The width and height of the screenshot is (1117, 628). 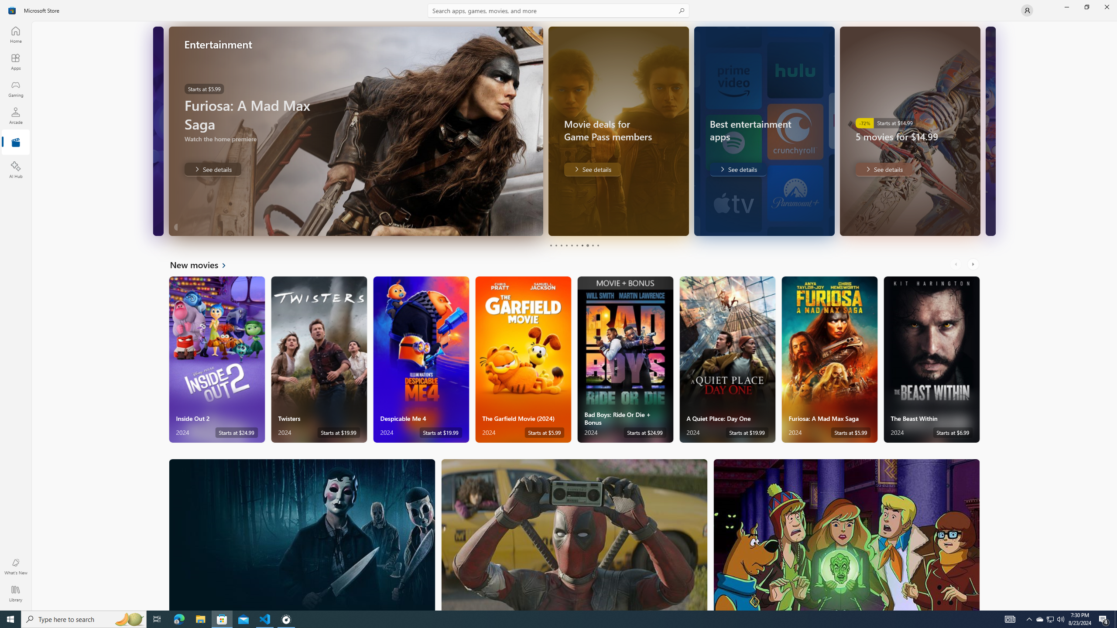 What do you see at coordinates (558, 10) in the screenshot?
I see `Search` at bounding box center [558, 10].